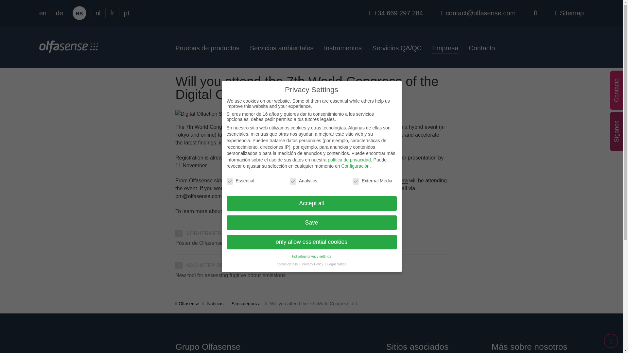 The width and height of the screenshot is (628, 353). What do you see at coordinates (342, 48) in the screenshot?
I see `Instrumentos` at bounding box center [342, 48].